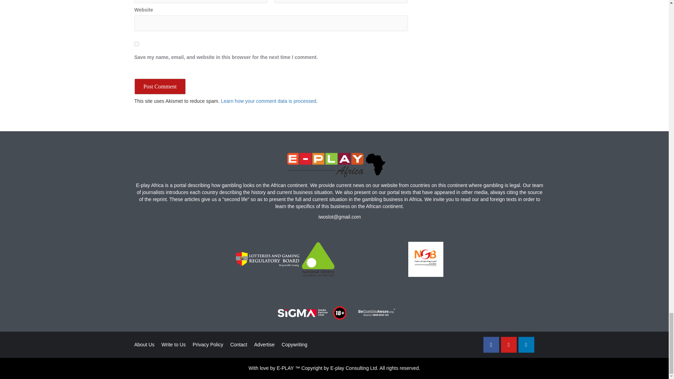 The image size is (674, 379). What do you see at coordinates (160, 86) in the screenshot?
I see `Post Comment` at bounding box center [160, 86].